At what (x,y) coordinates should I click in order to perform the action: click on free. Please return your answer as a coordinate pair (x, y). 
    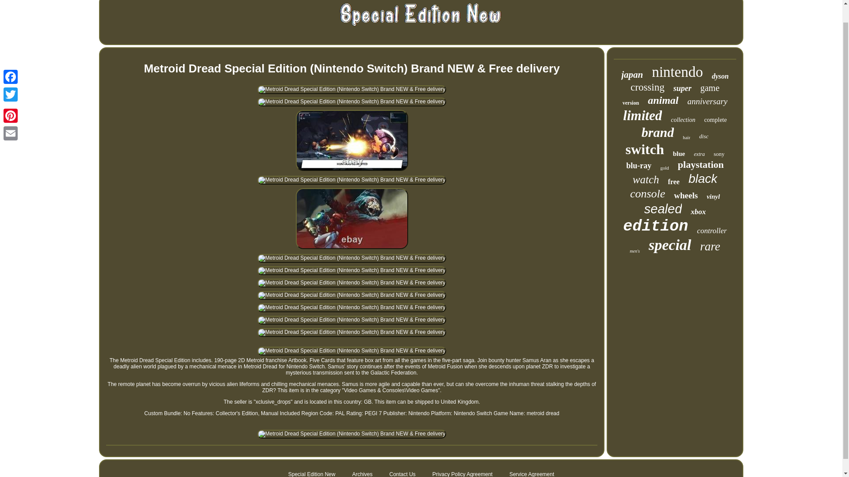
    Looking at the image, I should click on (674, 182).